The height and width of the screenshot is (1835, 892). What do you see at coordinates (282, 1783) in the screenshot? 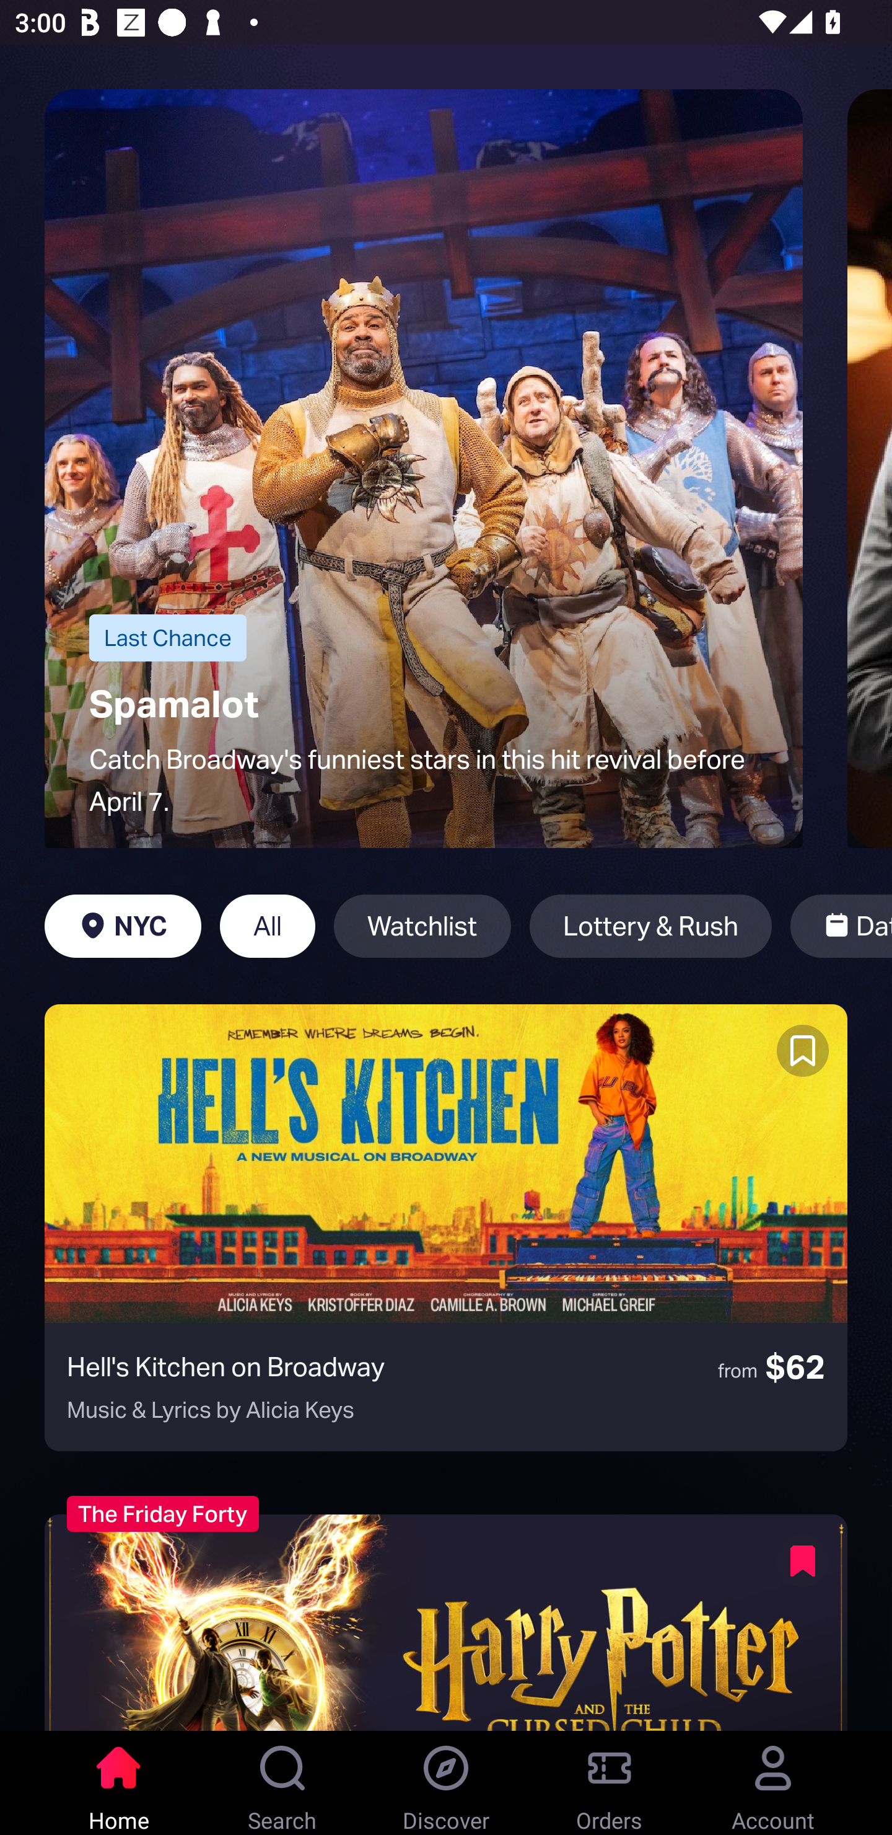
I see `Search` at bounding box center [282, 1783].